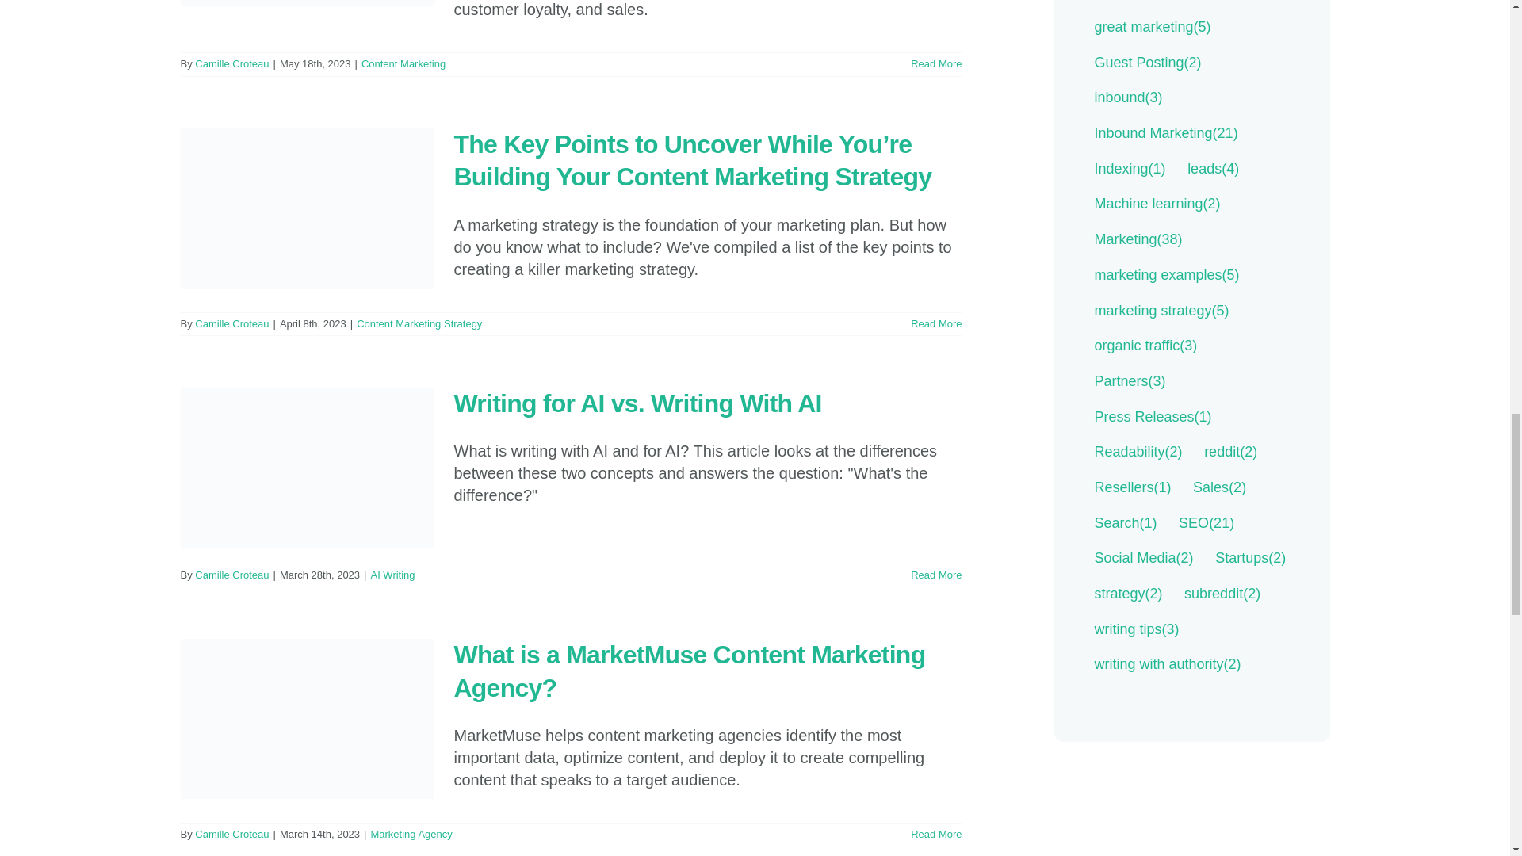 The width and height of the screenshot is (1522, 856). Describe the element at coordinates (231, 575) in the screenshot. I see `Posts by Camille Croteau` at that location.